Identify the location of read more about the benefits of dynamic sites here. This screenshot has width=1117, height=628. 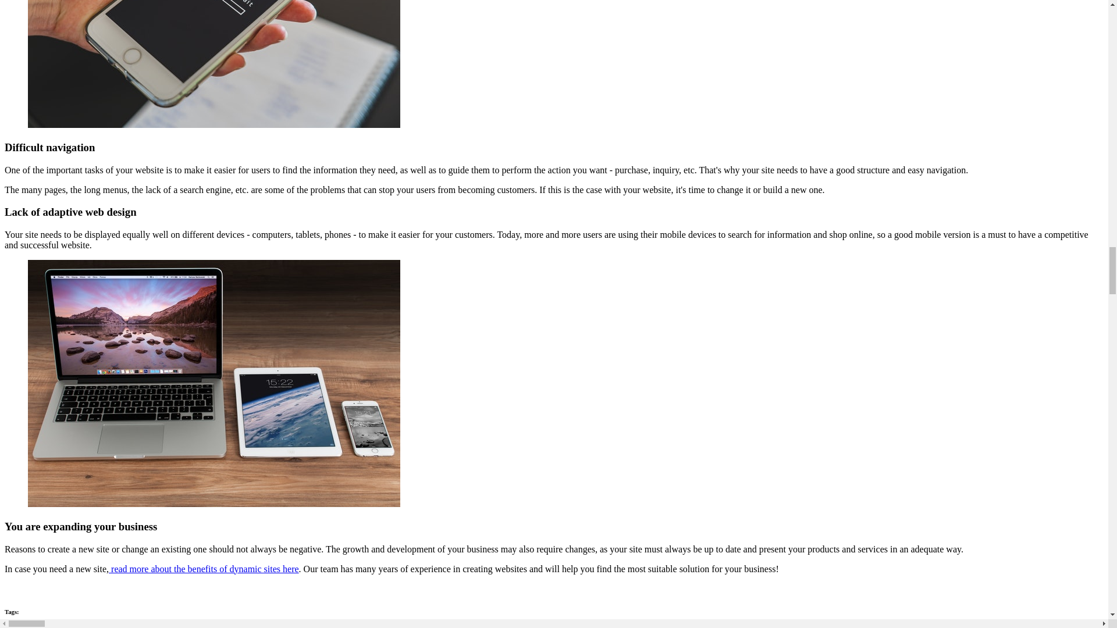
(204, 569).